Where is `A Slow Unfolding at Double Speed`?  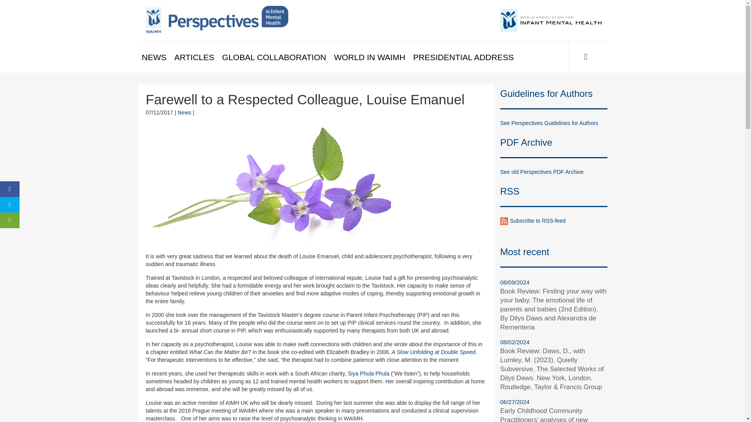 A Slow Unfolding at Double Speed is located at coordinates (433, 352).